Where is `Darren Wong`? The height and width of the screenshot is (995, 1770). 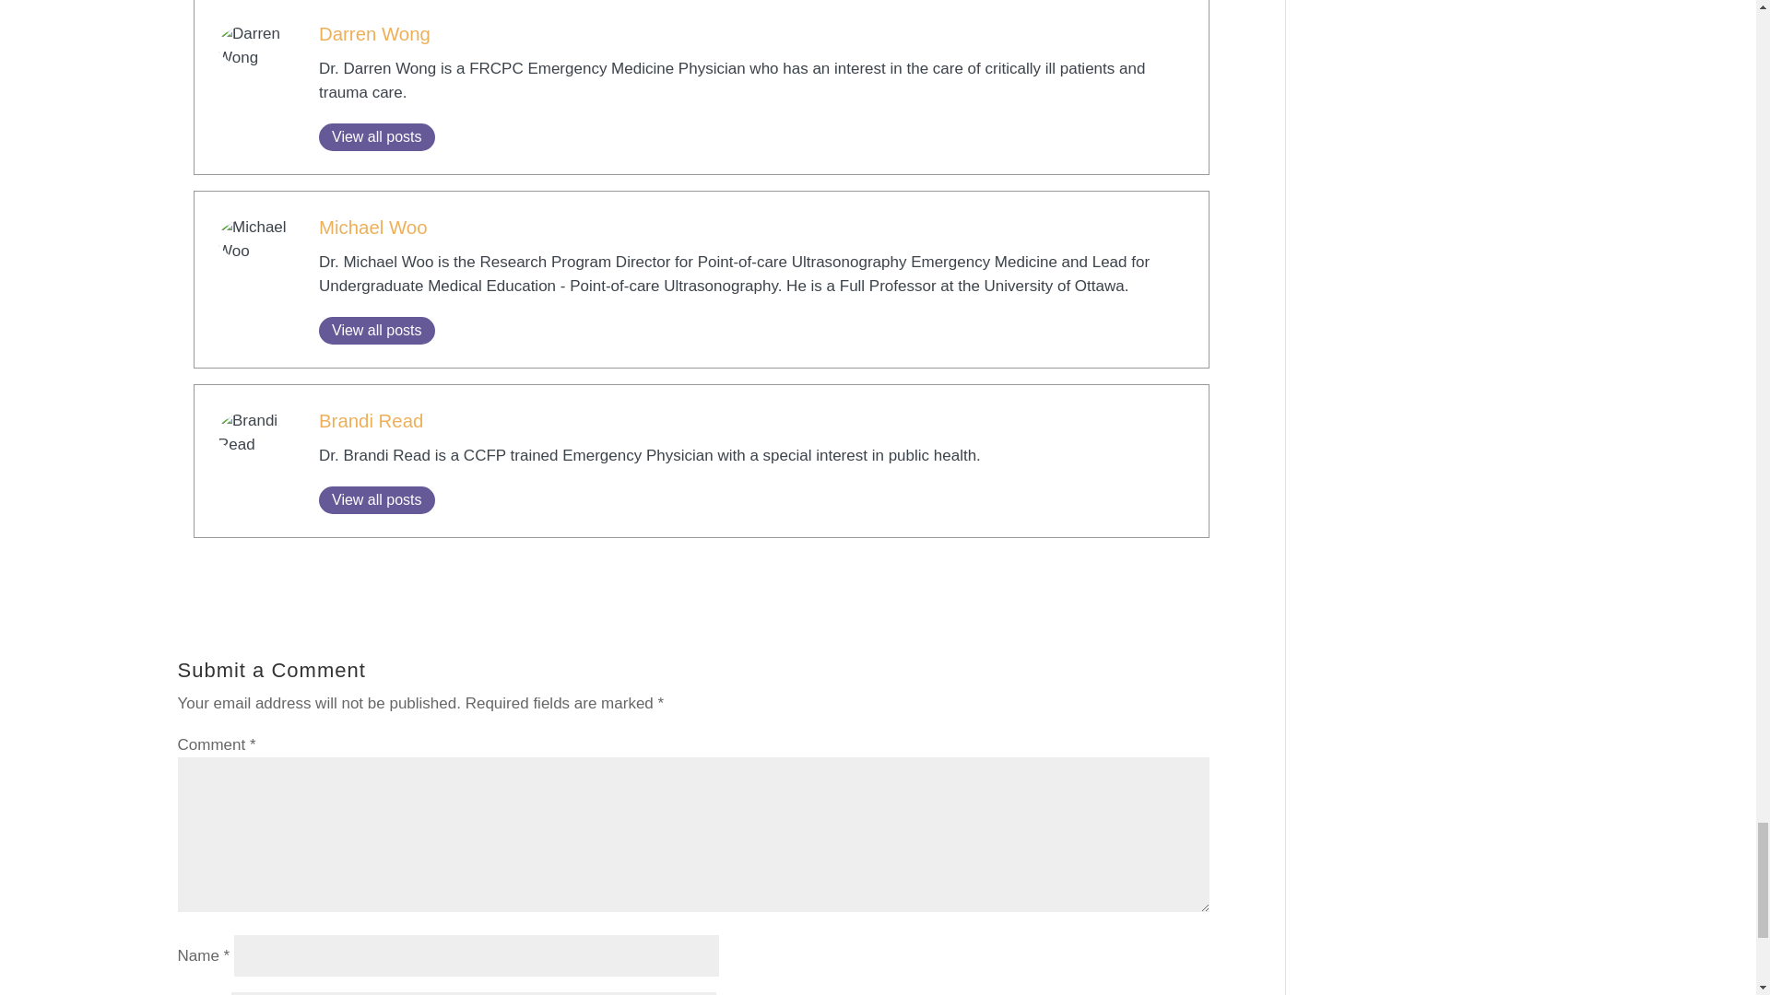
Darren Wong is located at coordinates (374, 33).